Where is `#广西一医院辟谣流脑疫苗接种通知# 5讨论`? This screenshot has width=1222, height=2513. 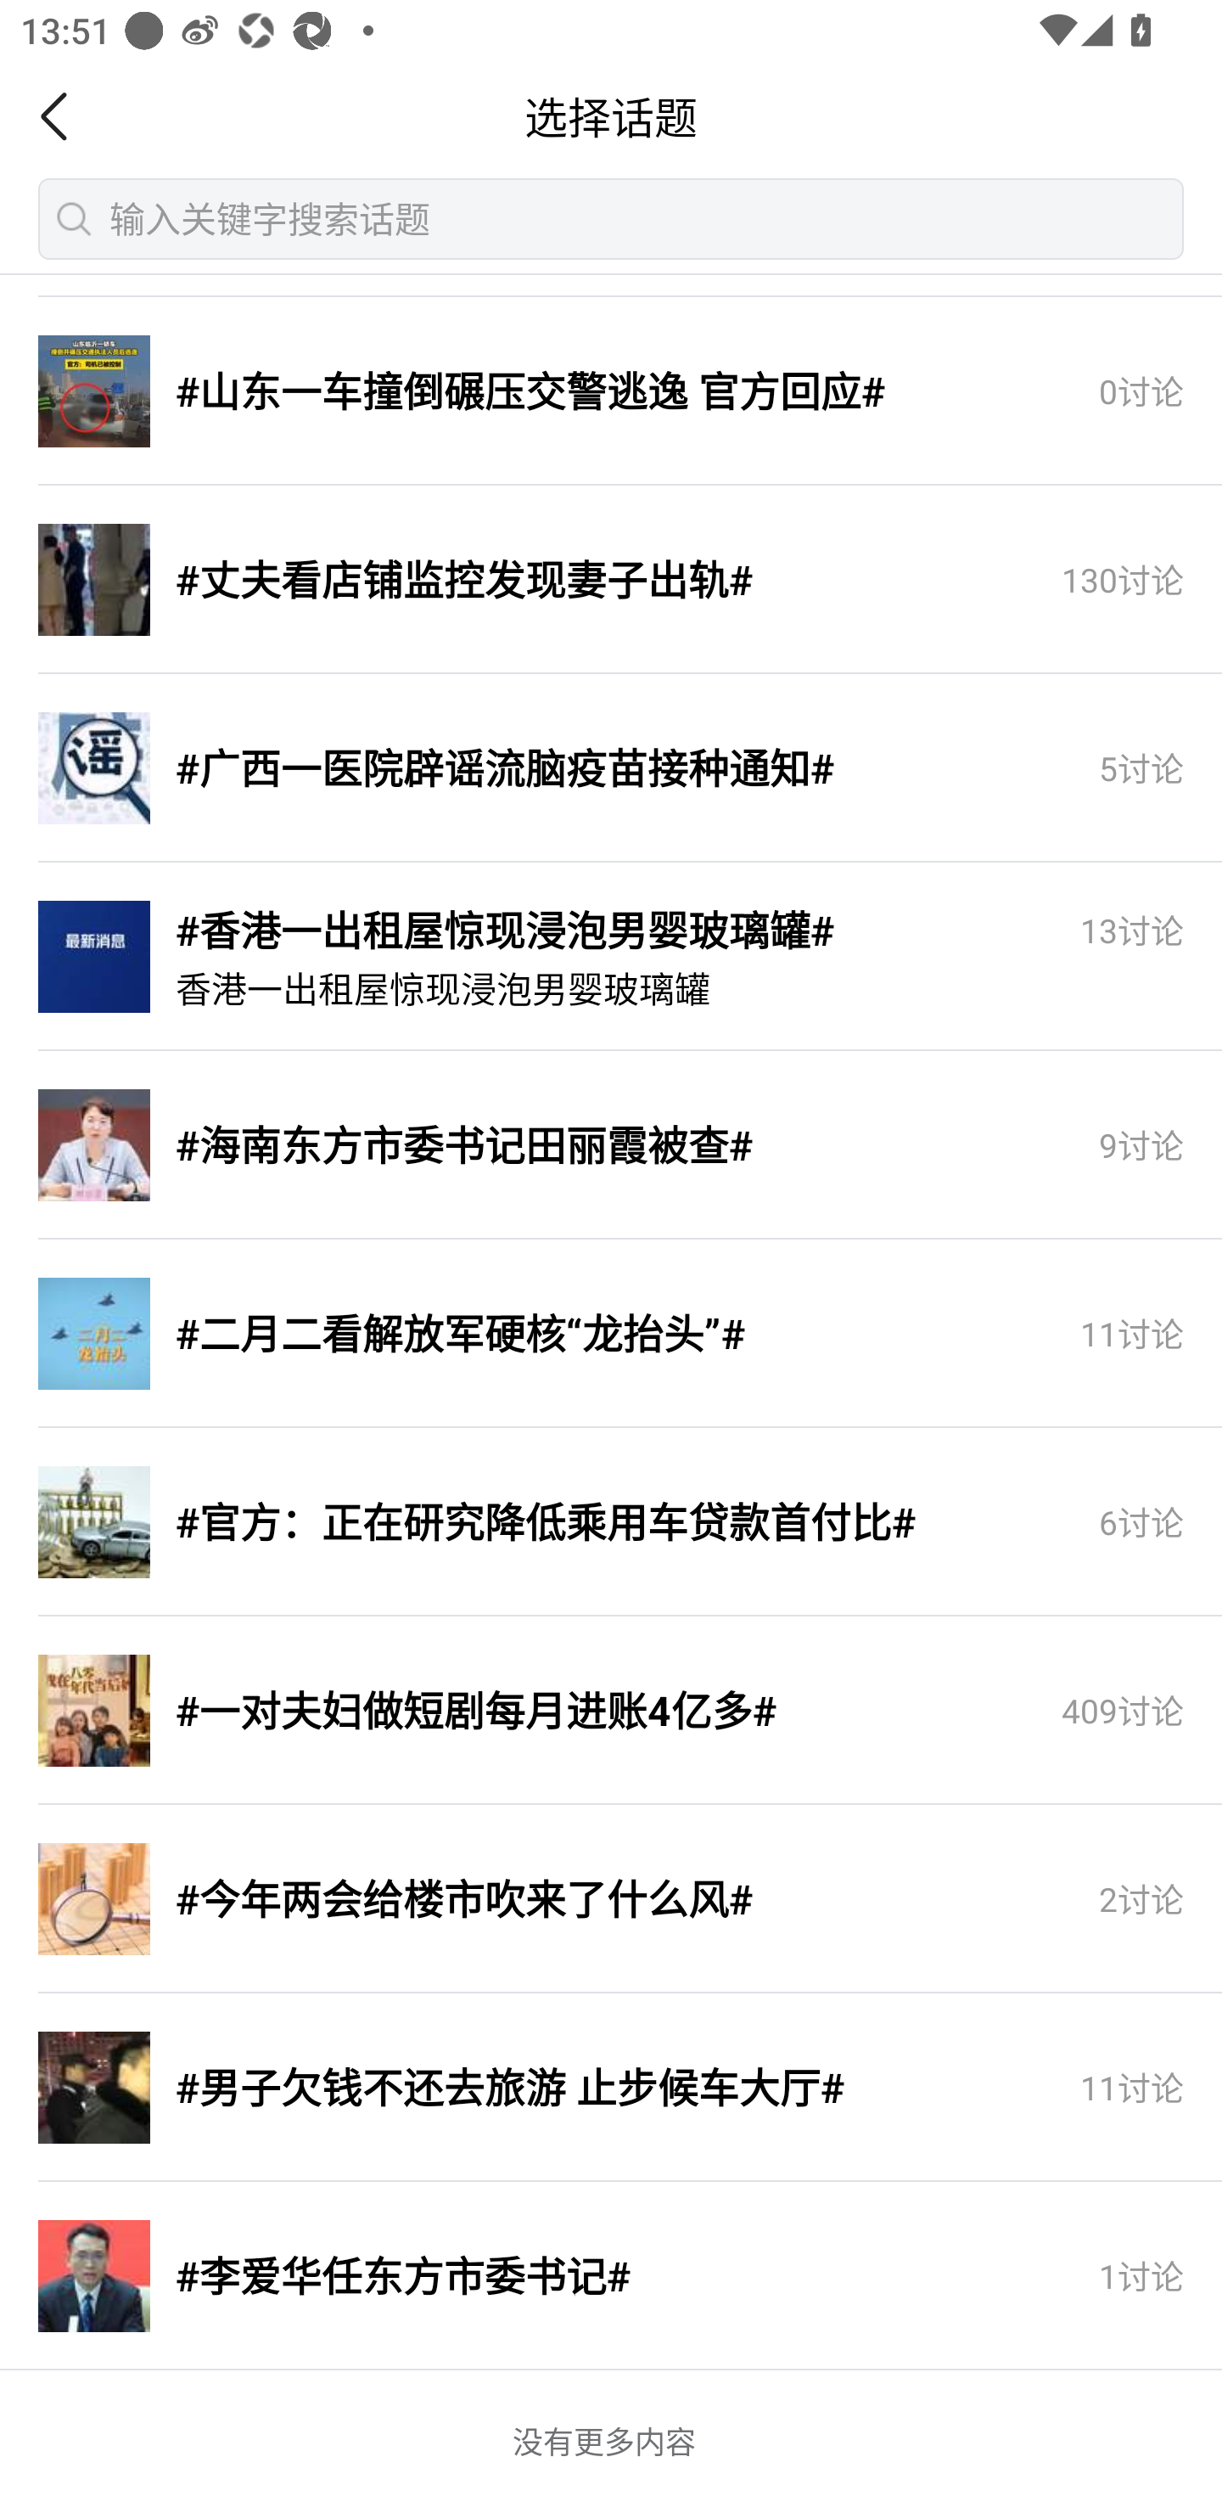
#广西一医院辟谣流脑疫苗接种通知# 5讨论 is located at coordinates (611, 767).